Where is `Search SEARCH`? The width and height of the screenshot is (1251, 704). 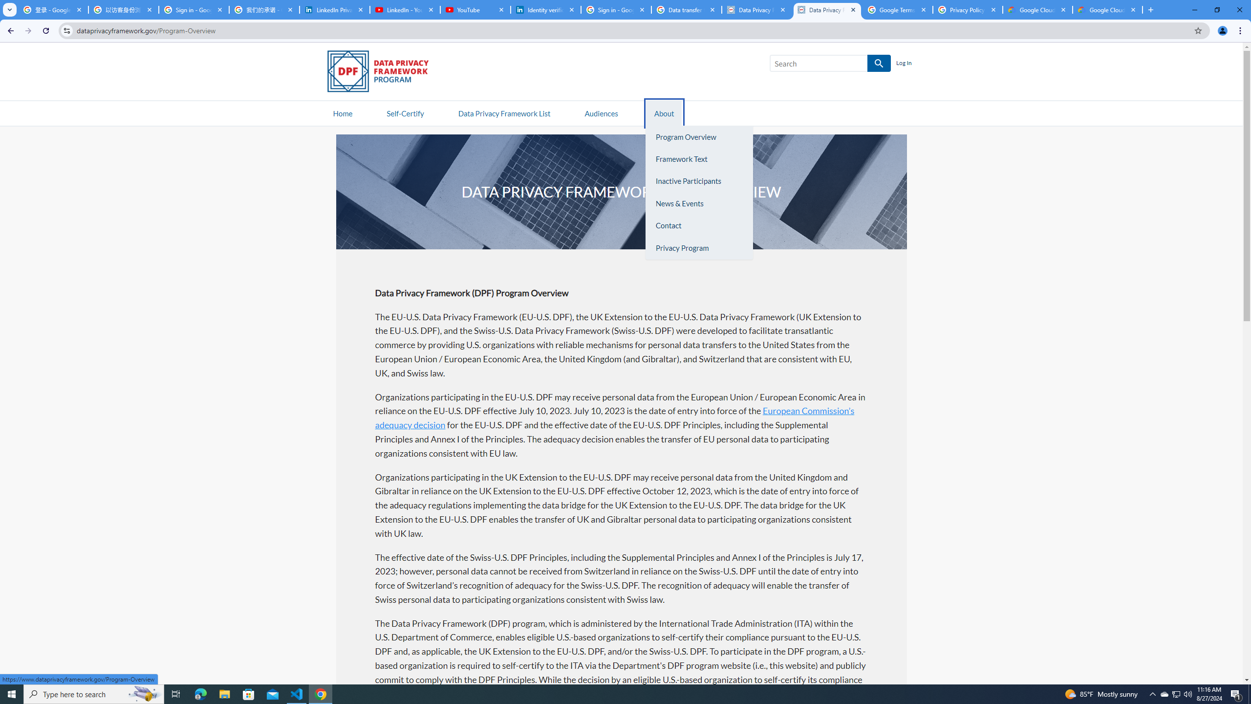 Search SEARCH is located at coordinates (830, 66).